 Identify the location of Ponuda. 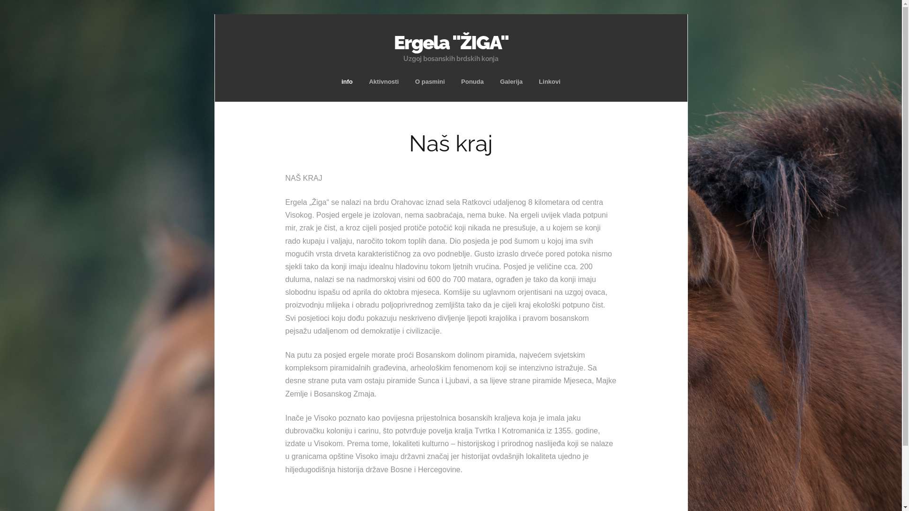
(472, 81).